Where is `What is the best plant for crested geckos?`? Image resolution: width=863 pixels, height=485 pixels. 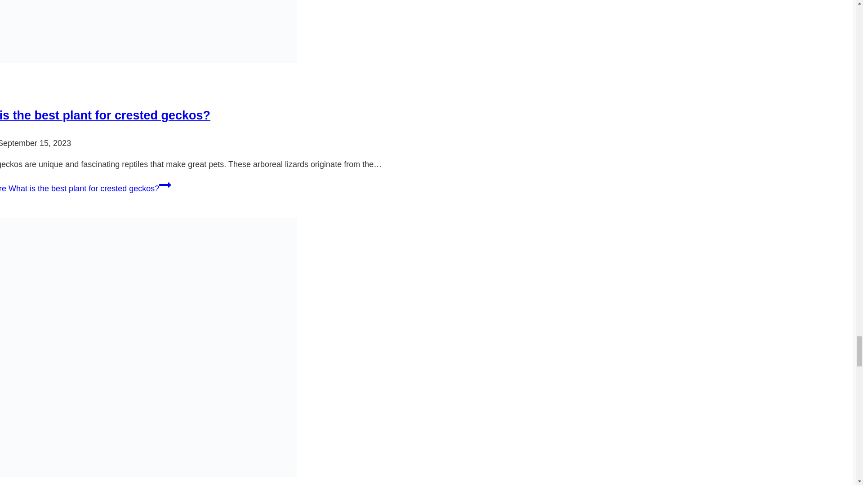 What is the best plant for crested geckos? is located at coordinates (105, 115).